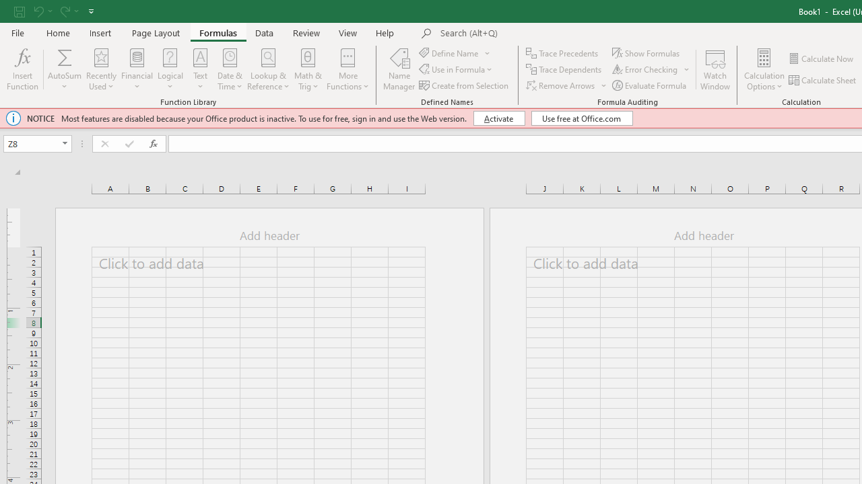  What do you see at coordinates (822, 59) in the screenshot?
I see `Calculate Now` at bounding box center [822, 59].